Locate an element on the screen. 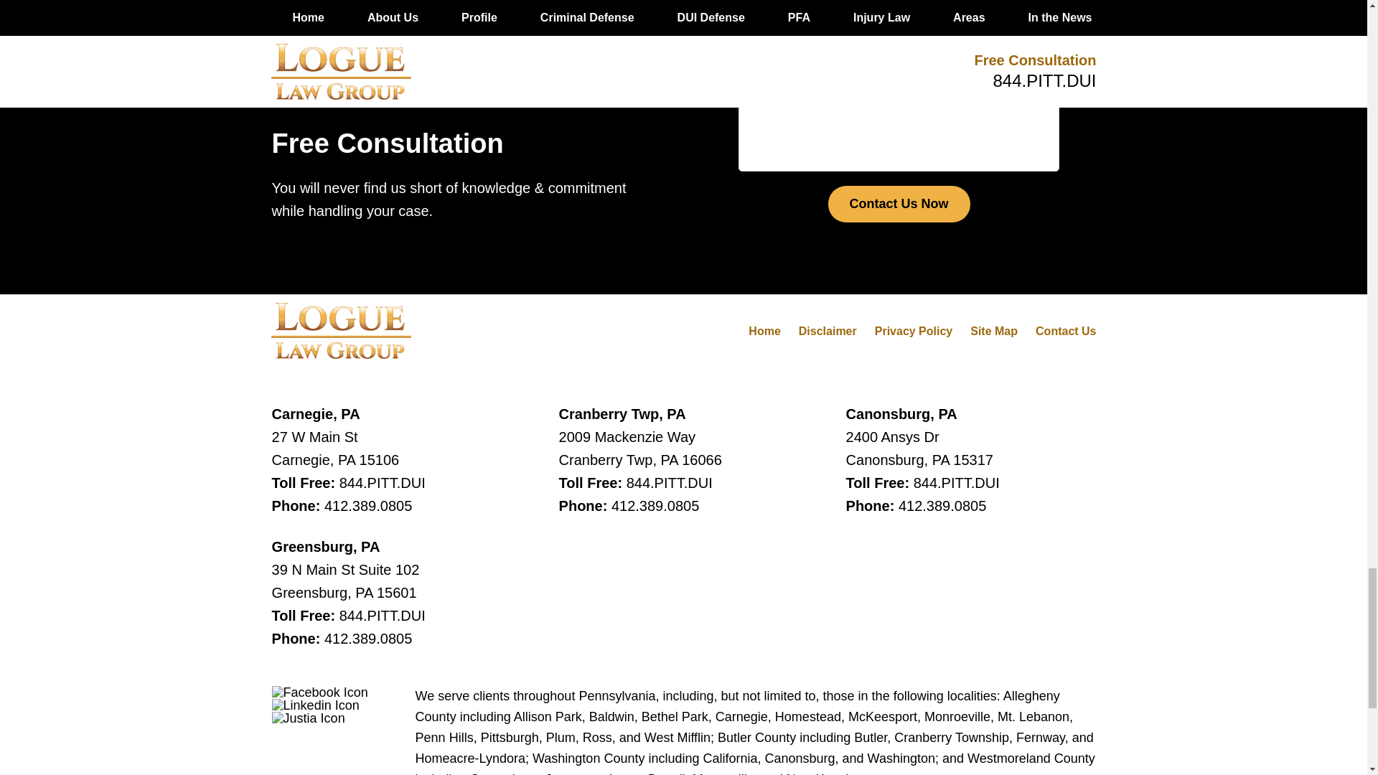  412.389.0805 is located at coordinates (367, 506).